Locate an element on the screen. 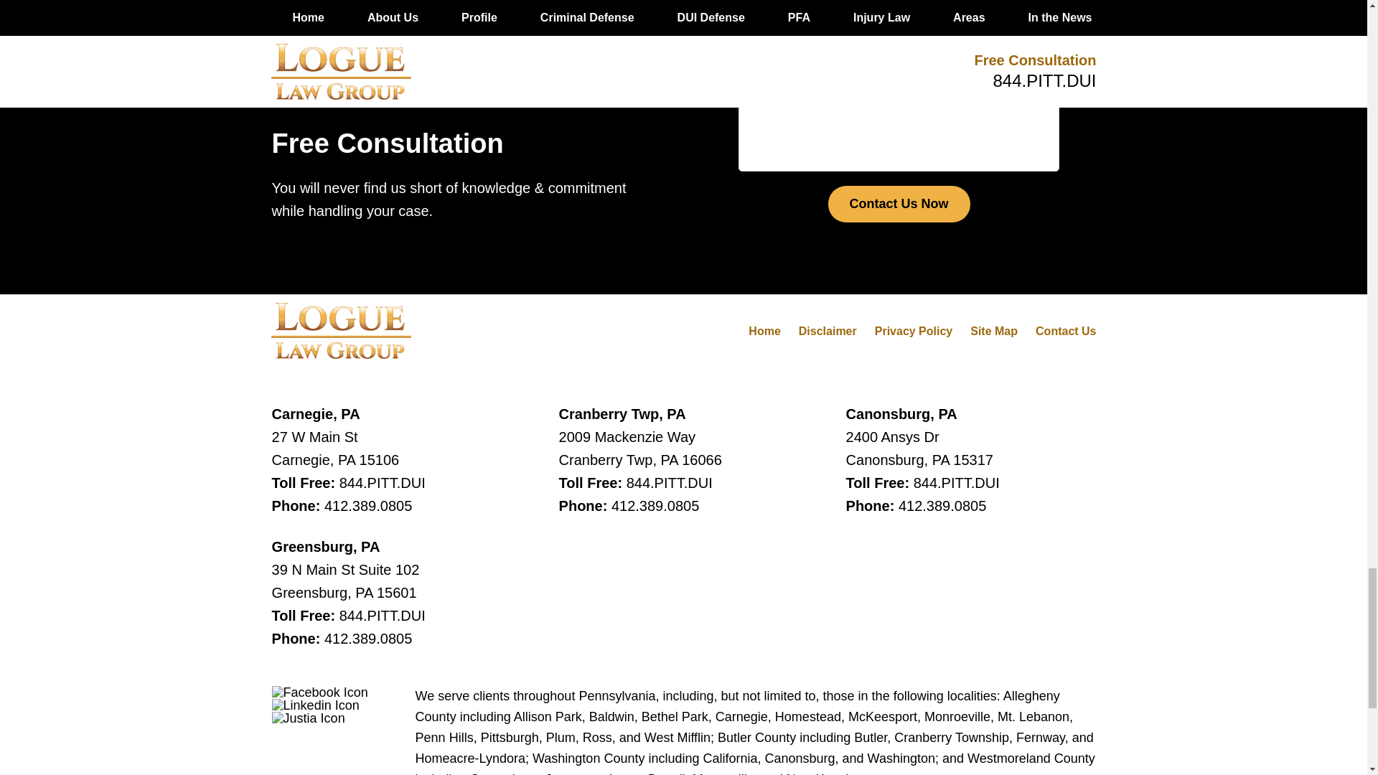  412.389.0805 is located at coordinates (367, 506).